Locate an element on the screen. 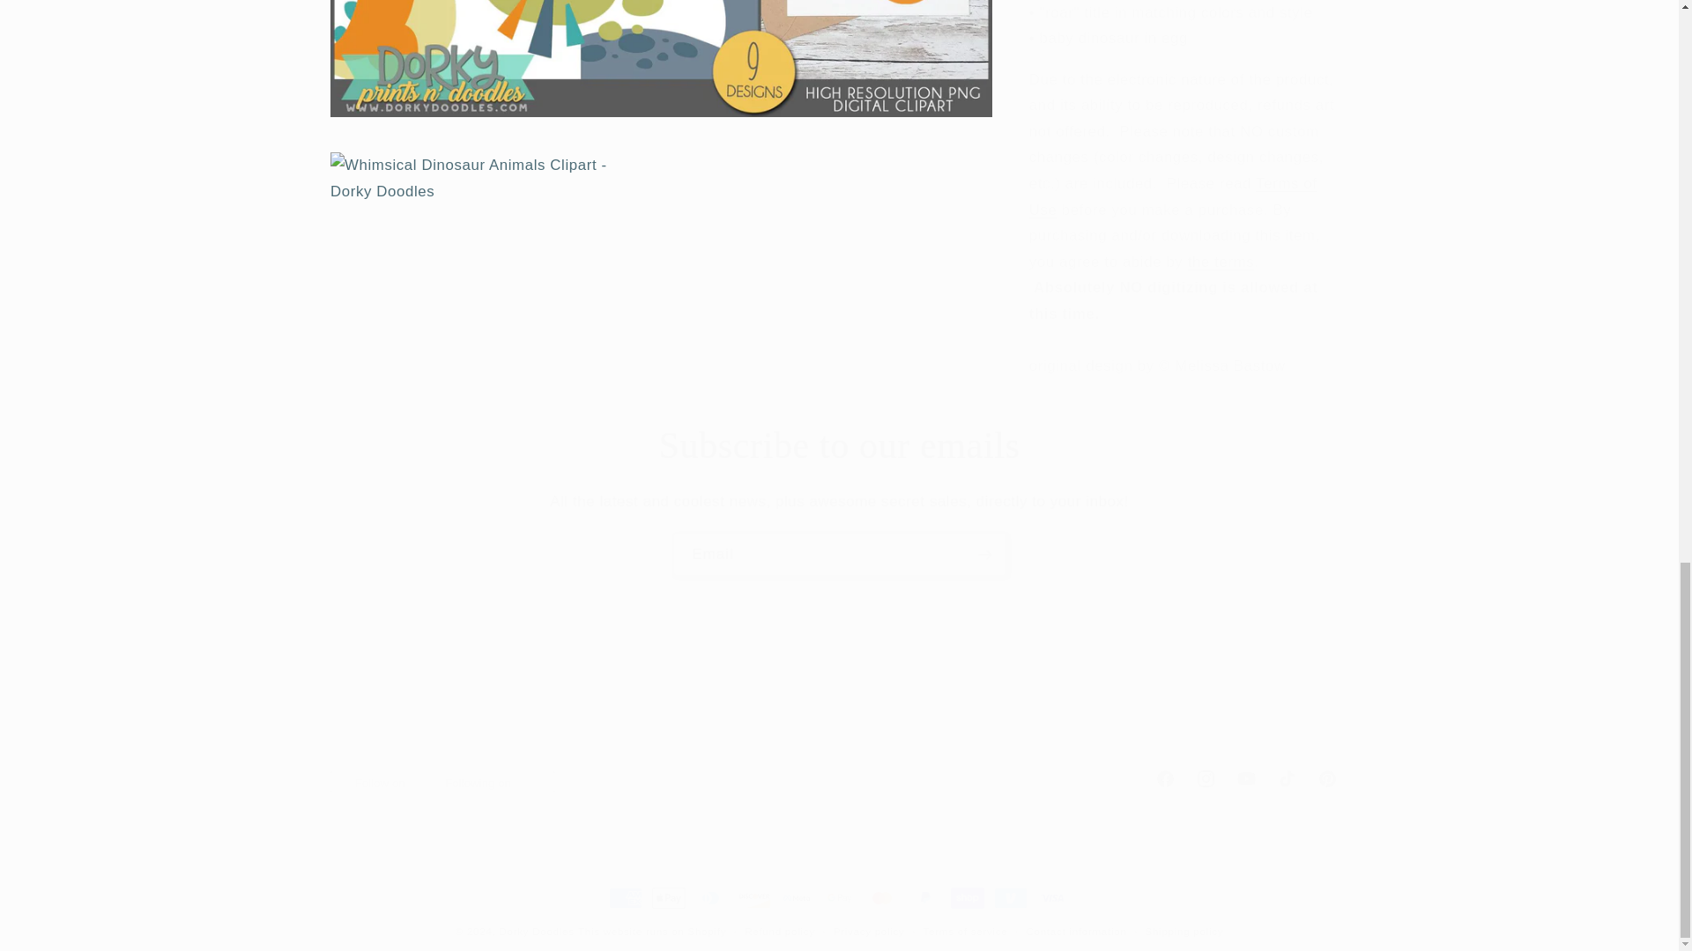  Subscribe to our emails is located at coordinates (1221, 239).